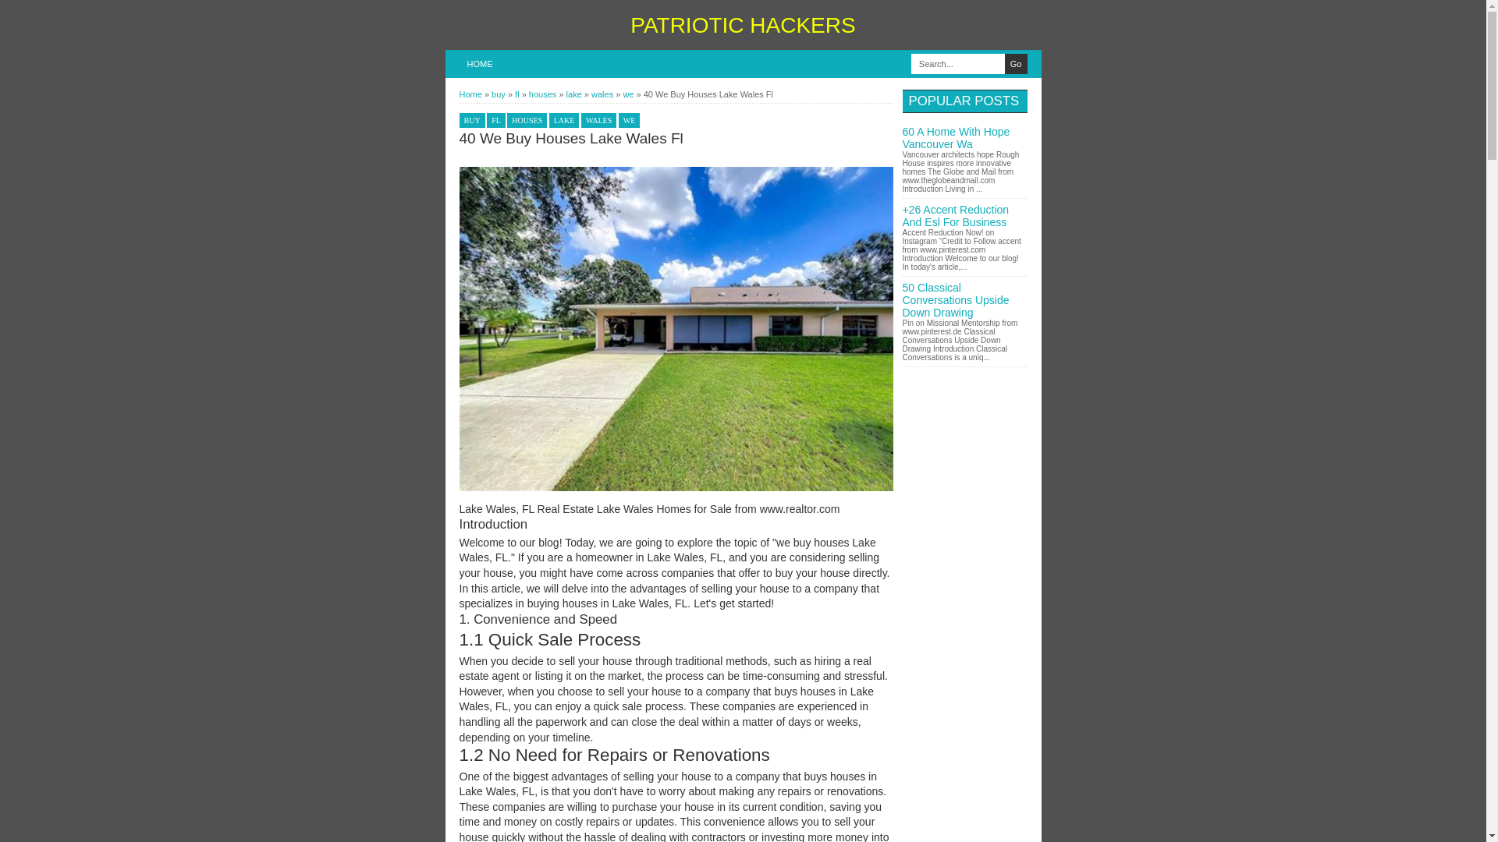  What do you see at coordinates (629, 94) in the screenshot?
I see `we` at bounding box center [629, 94].